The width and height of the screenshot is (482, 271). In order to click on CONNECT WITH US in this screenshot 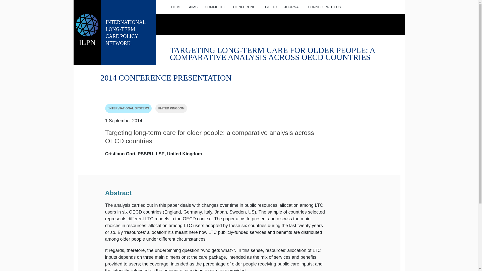, I will do `click(193, 7)`.